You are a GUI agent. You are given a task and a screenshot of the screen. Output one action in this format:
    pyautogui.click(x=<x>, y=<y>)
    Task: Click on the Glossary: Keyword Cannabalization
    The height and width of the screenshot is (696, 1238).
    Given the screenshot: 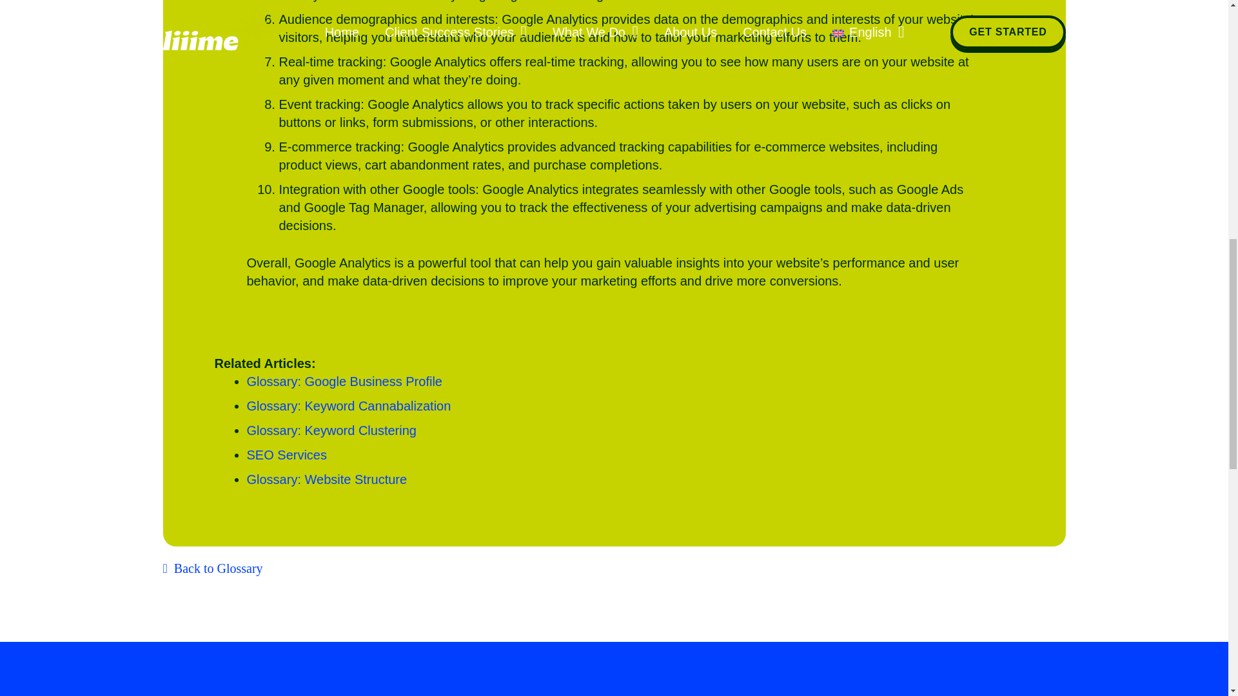 What is the action you would take?
    pyautogui.click(x=348, y=406)
    